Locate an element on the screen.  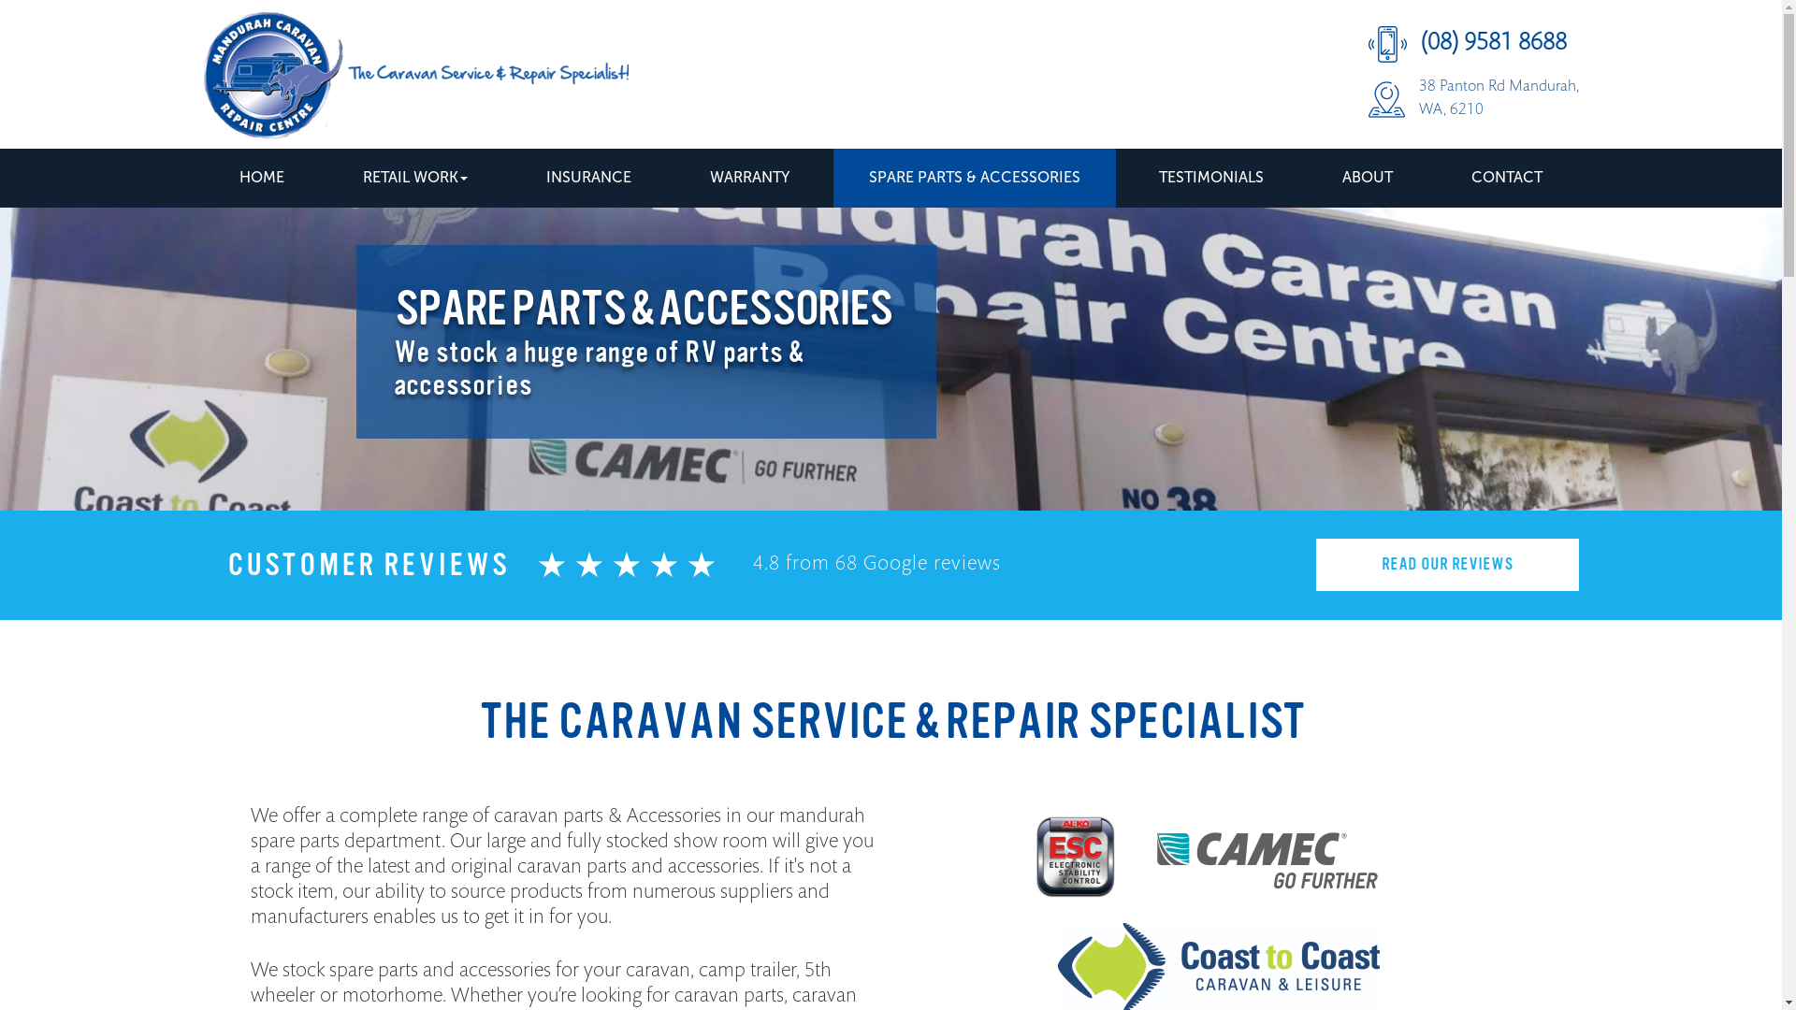
38 Panton Rd Mandurah,
WA, 6210 is located at coordinates (1472, 99).